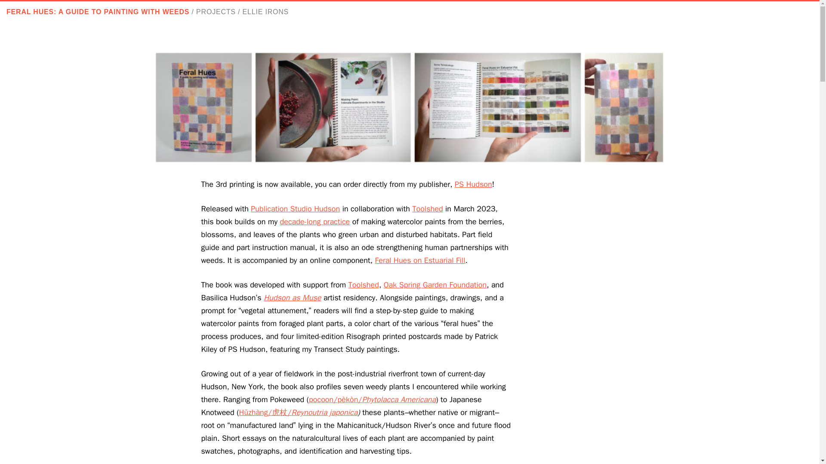  I want to click on Feral Hues on Estuarial Fill, so click(420, 260).